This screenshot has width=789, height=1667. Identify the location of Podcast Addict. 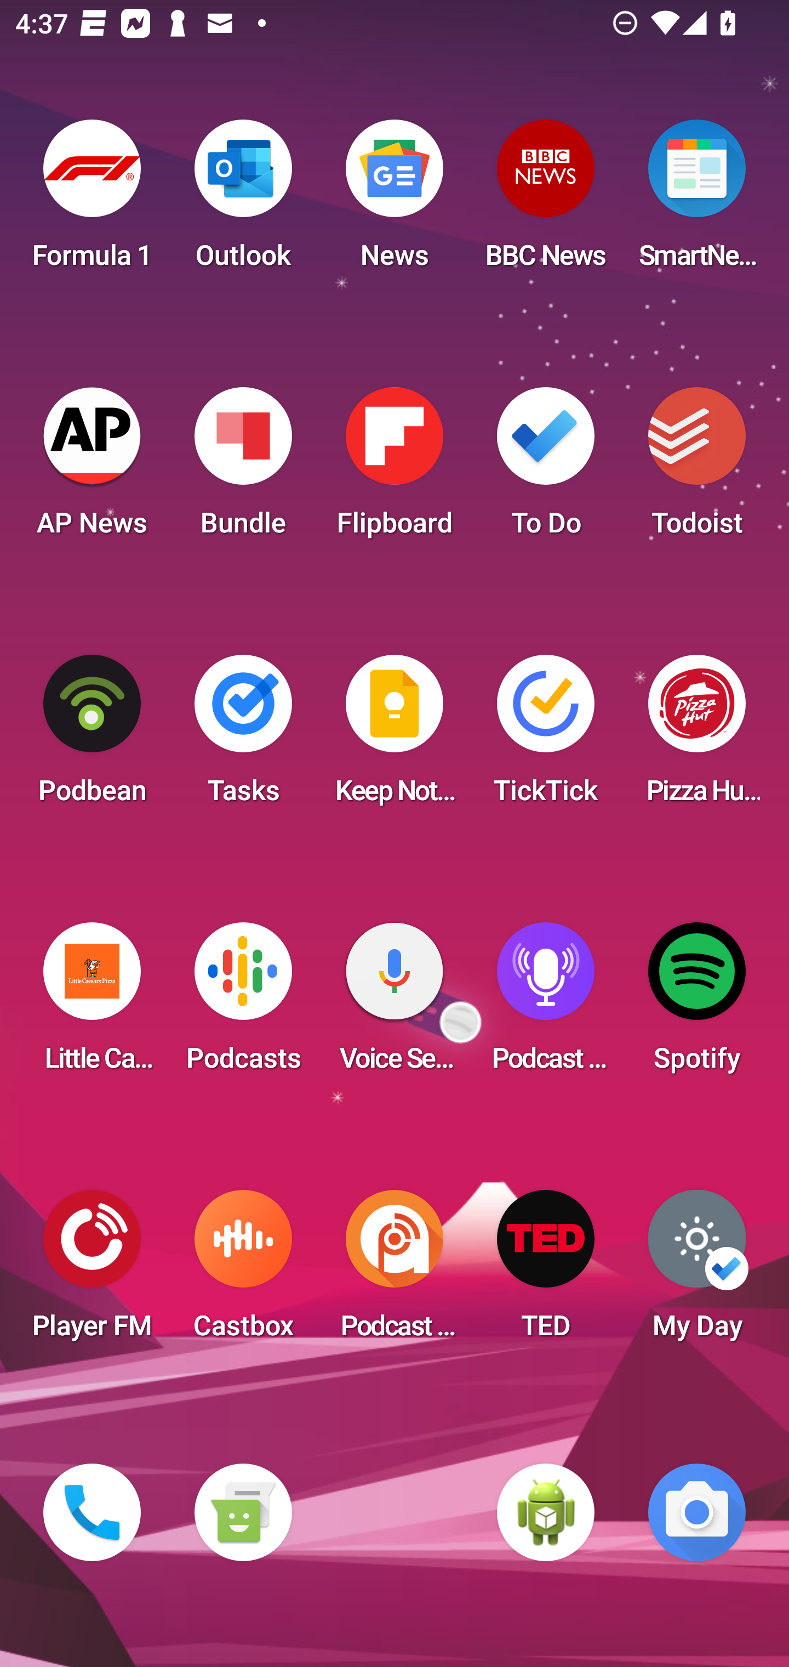
(395, 1271).